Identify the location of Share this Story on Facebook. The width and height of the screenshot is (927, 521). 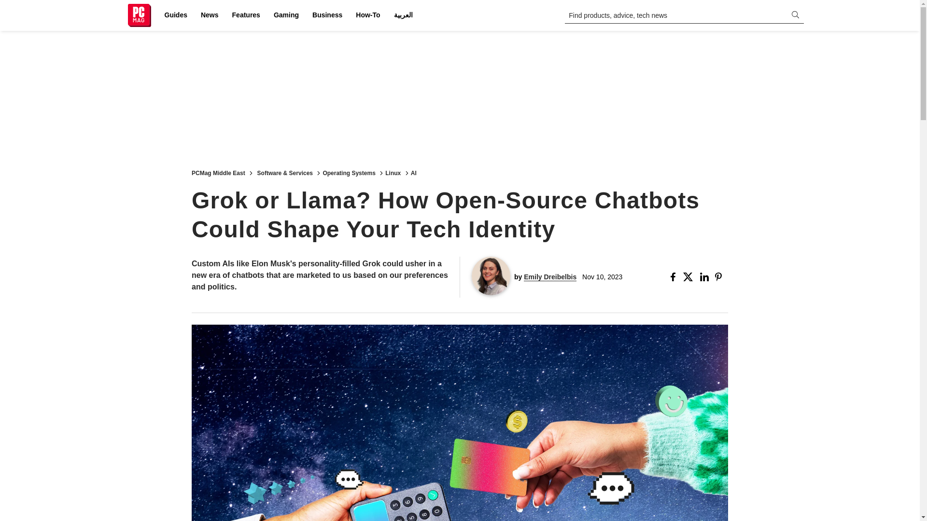
(675, 277).